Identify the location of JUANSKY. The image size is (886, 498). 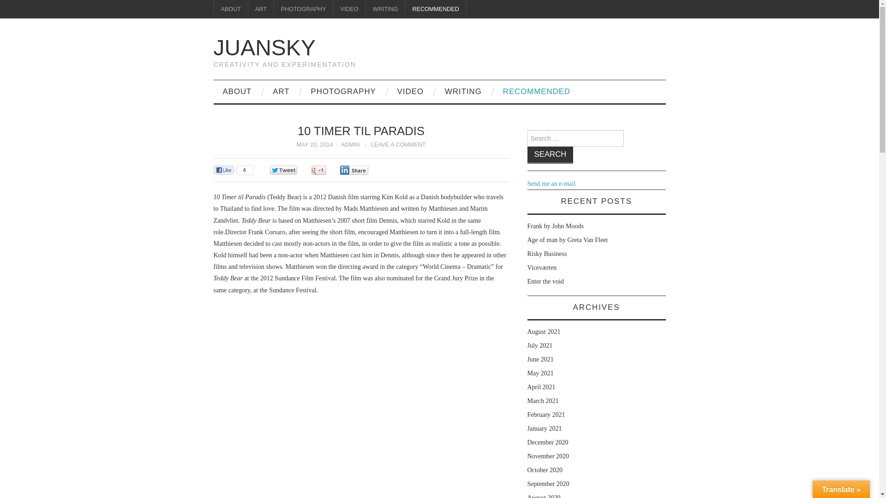
(264, 47).